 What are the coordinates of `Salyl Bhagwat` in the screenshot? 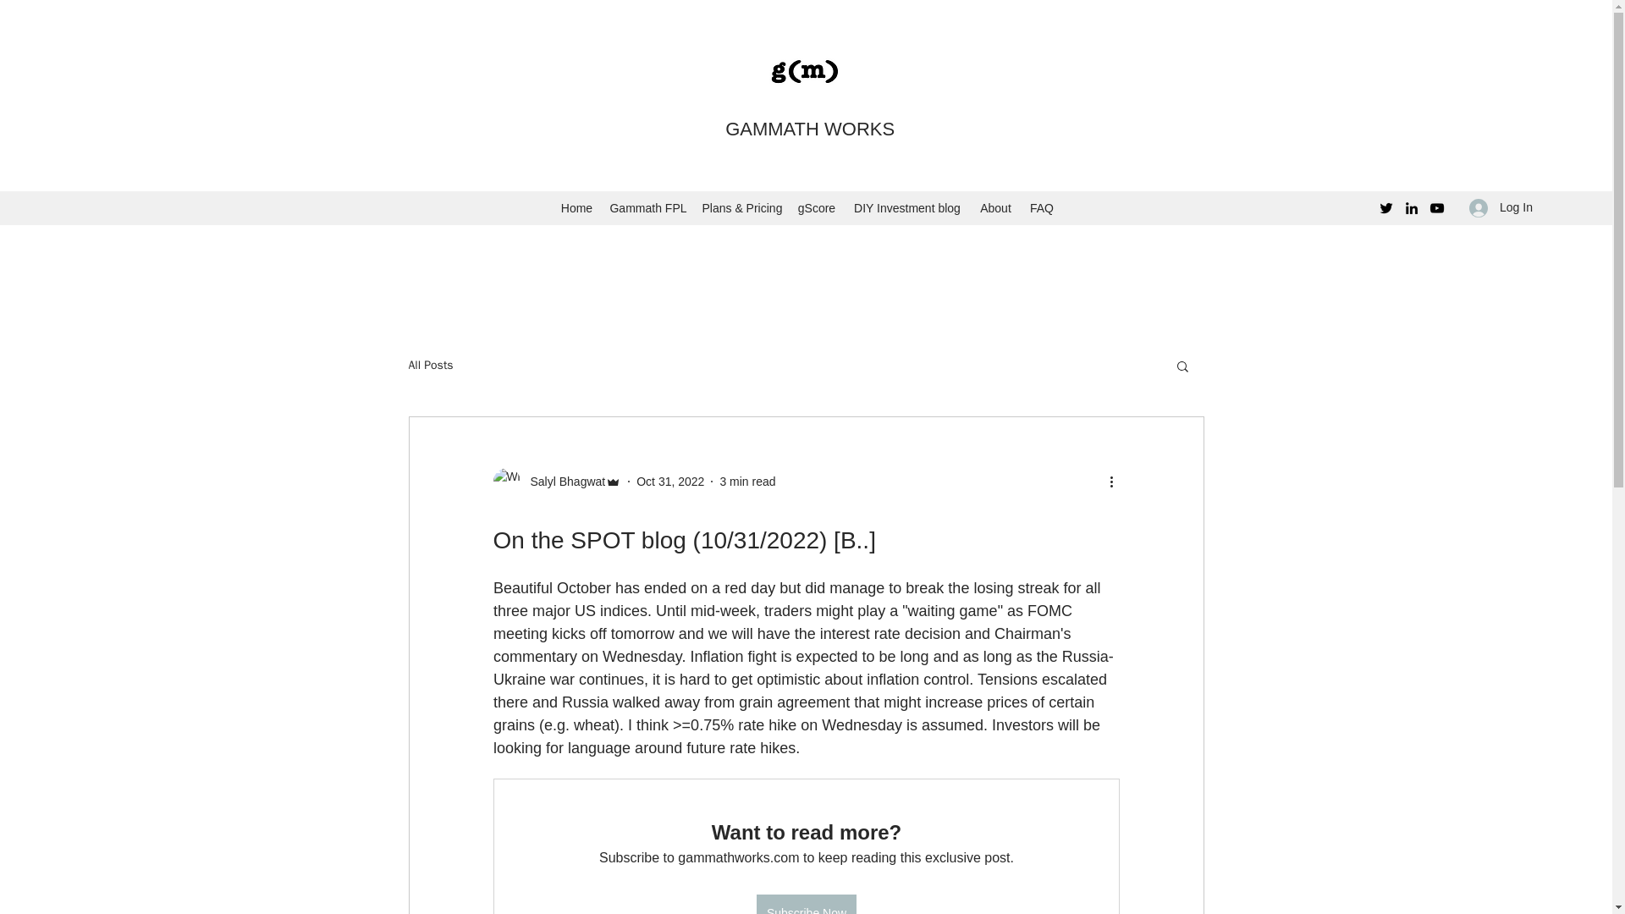 It's located at (556, 481).